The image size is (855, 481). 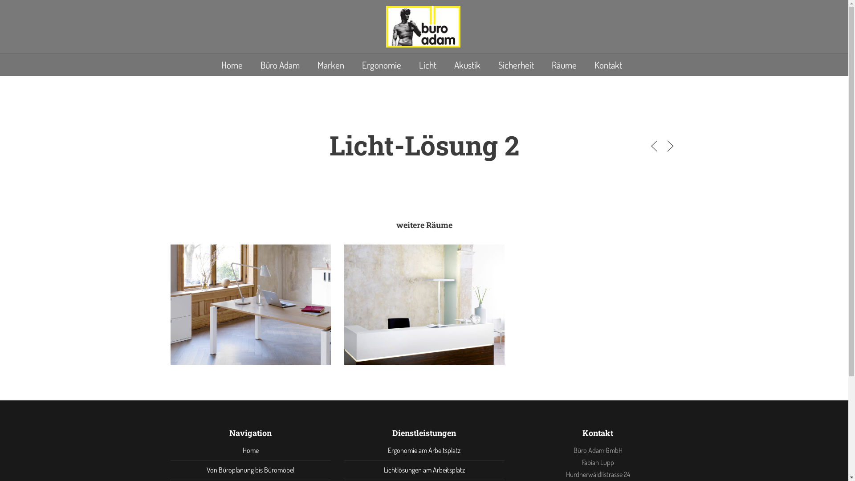 What do you see at coordinates (424, 450) in the screenshot?
I see `Ergonomie am Arbeitsplatz` at bounding box center [424, 450].